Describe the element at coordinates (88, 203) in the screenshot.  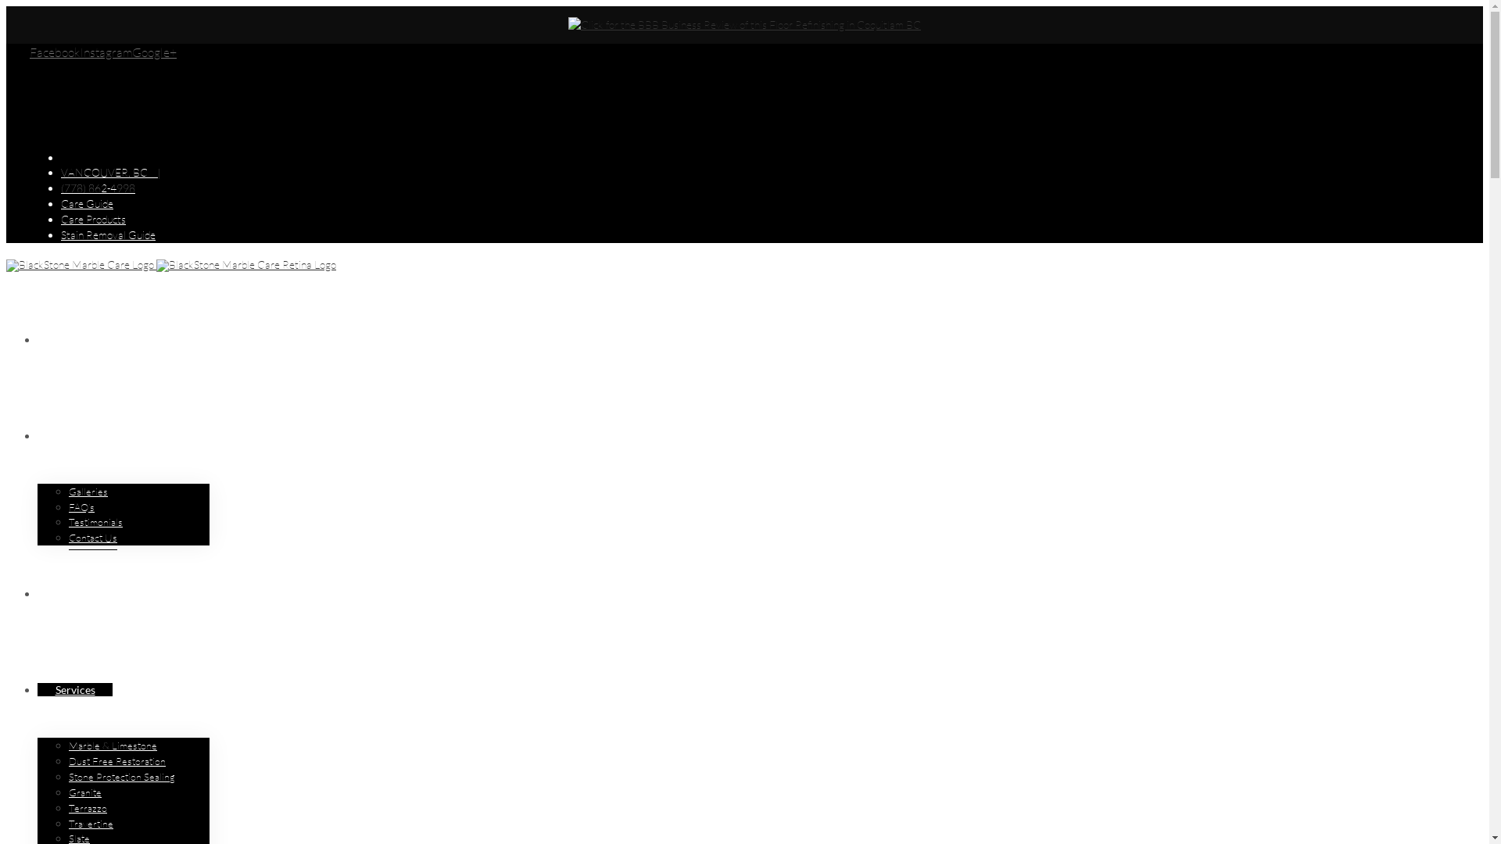
I see `Care Guide` at that location.